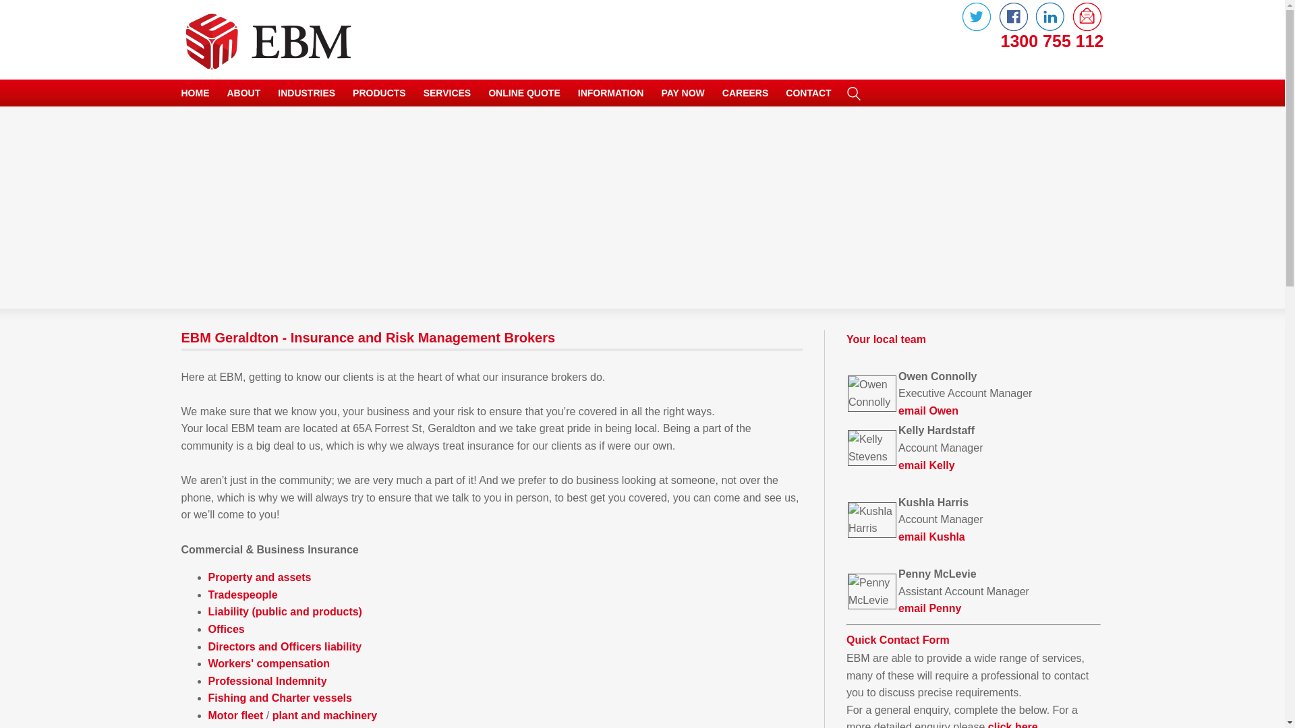 The height and width of the screenshot is (728, 1295). I want to click on Twitter, so click(977, 30).